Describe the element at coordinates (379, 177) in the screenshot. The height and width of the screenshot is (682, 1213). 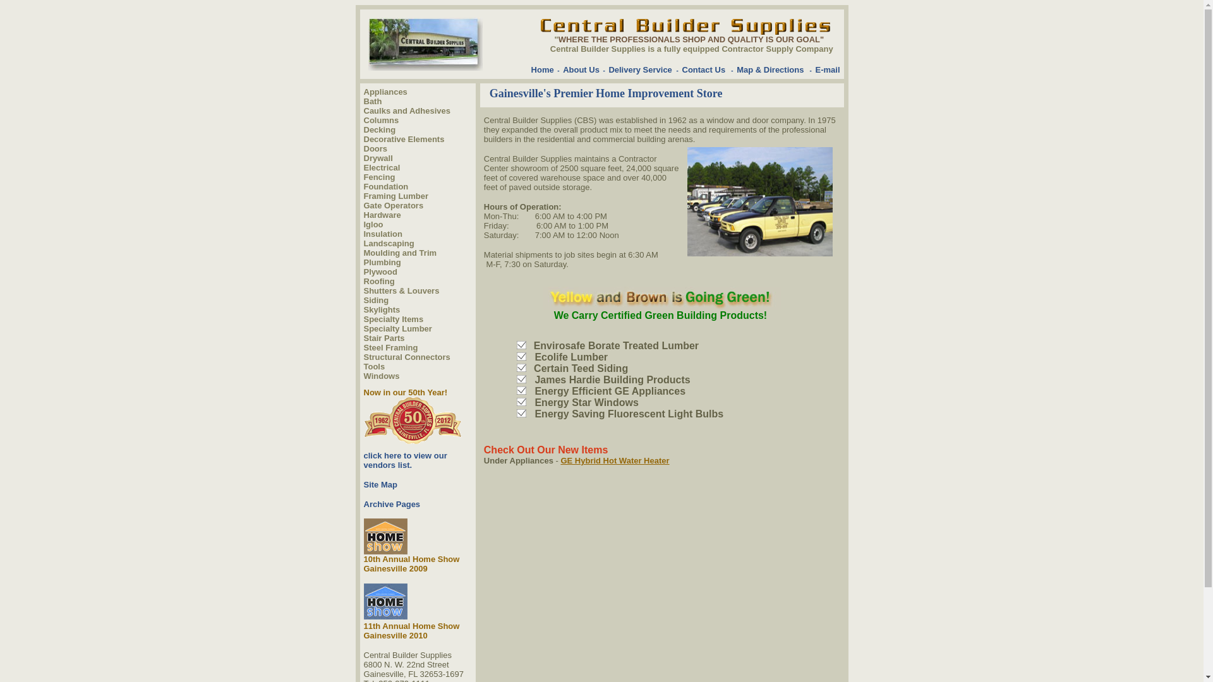
I see `Fencing` at that location.